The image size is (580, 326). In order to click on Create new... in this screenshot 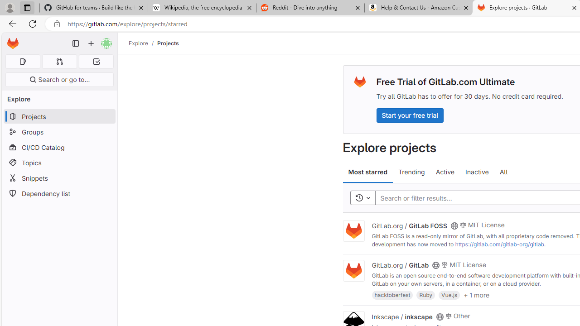, I will do `click(91, 43)`.